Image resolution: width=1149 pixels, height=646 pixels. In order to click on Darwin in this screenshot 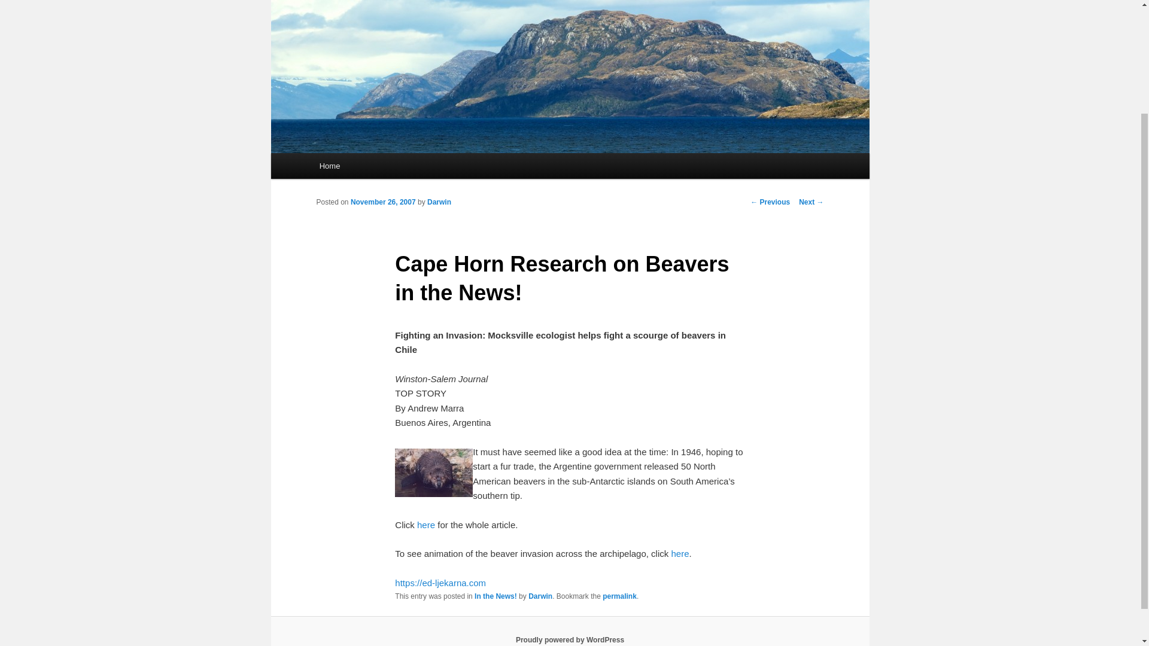, I will do `click(540, 596)`.